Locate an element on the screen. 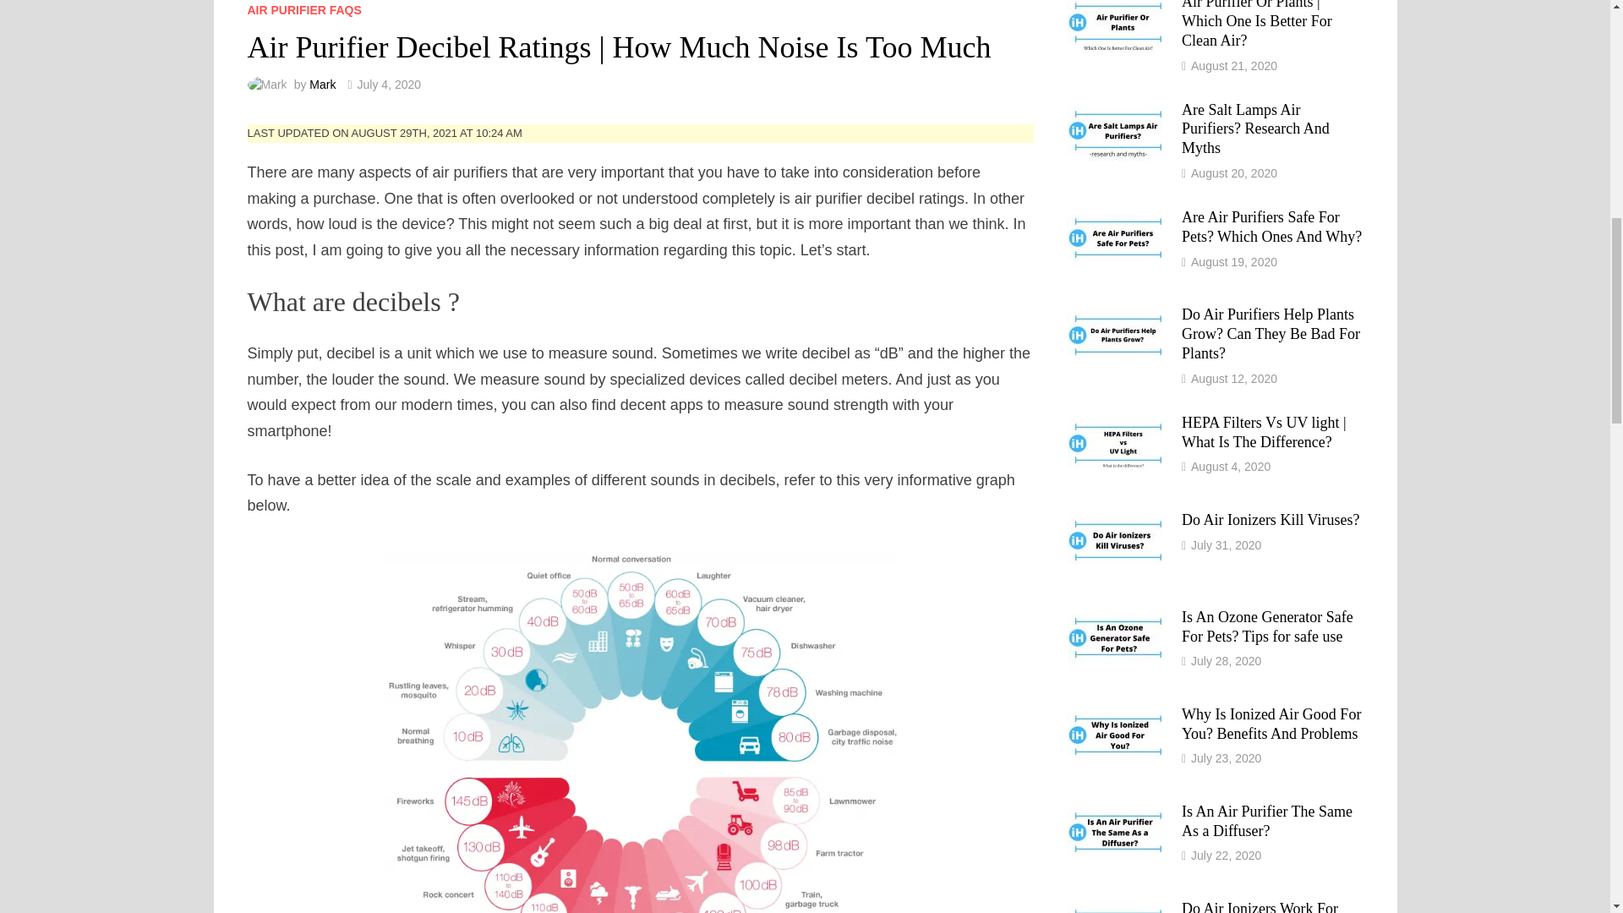 This screenshot has width=1623, height=913. Do Air Ionizers Kill Viruses? is located at coordinates (1118, 521).